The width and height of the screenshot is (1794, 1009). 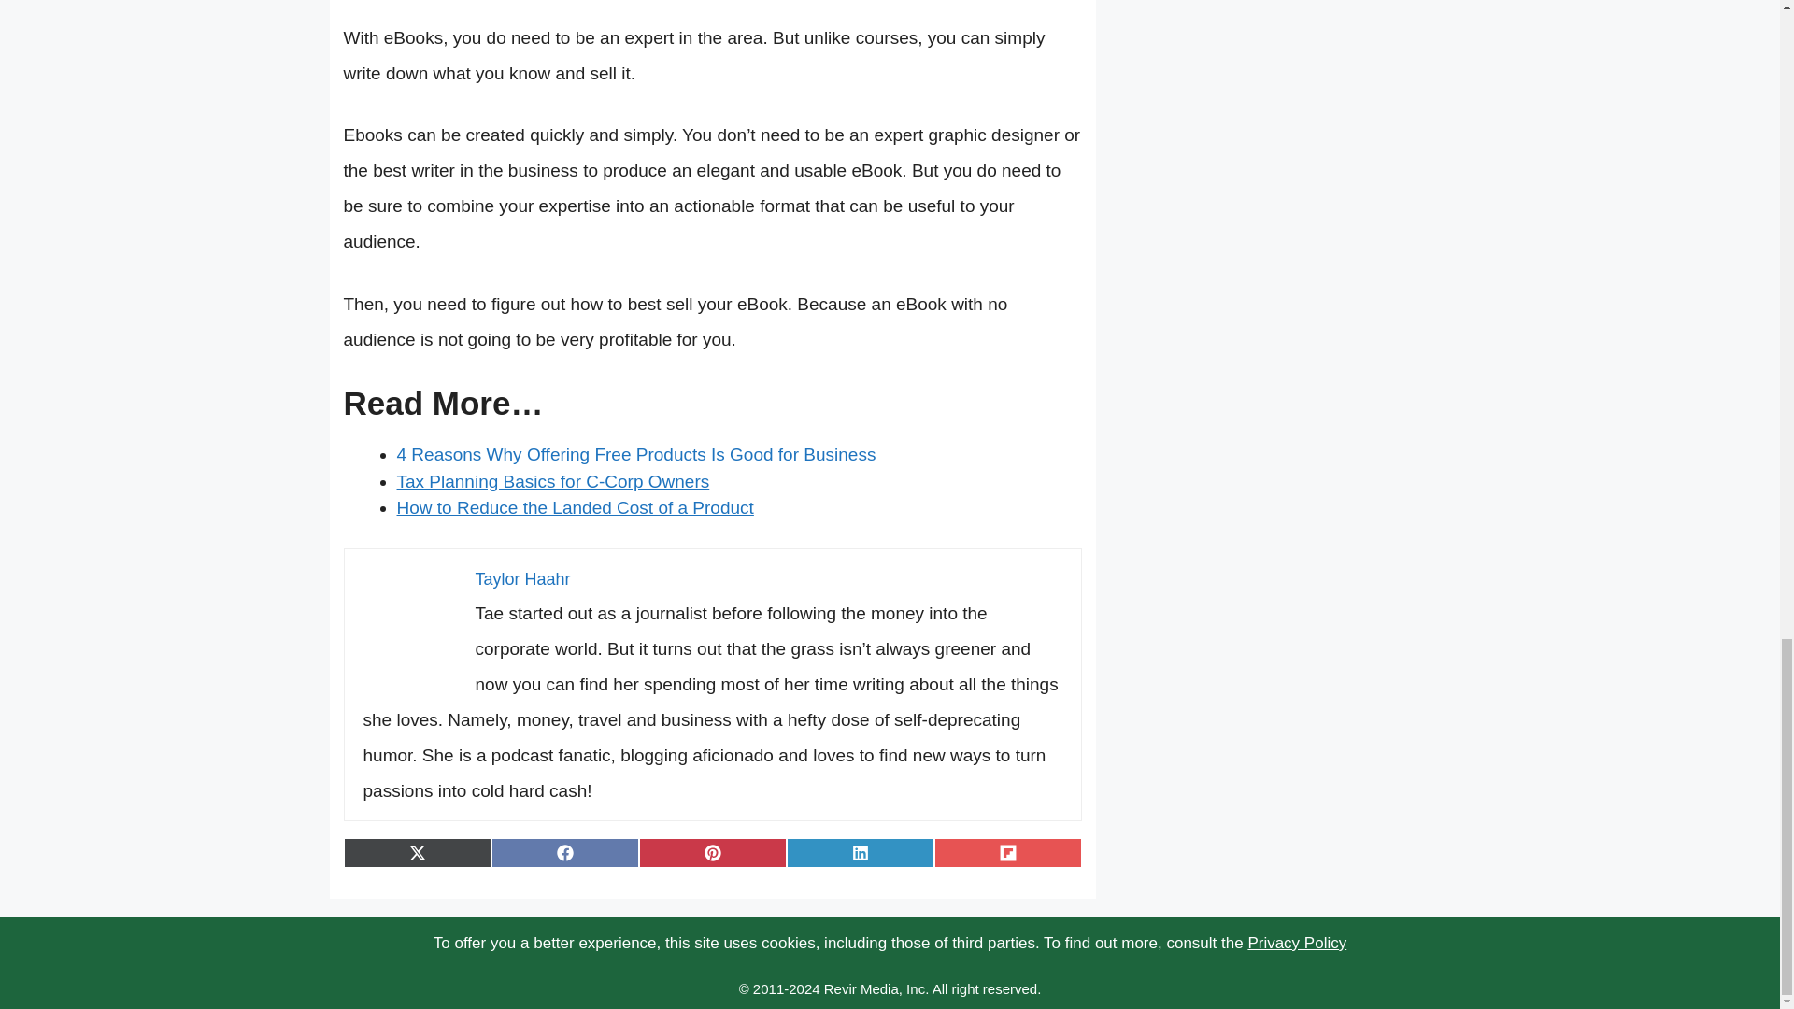 What do you see at coordinates (575, 508) in the screenshot?
I see `How to Reduce the Landed Cost of a Product` at bounding box center [575, 508].